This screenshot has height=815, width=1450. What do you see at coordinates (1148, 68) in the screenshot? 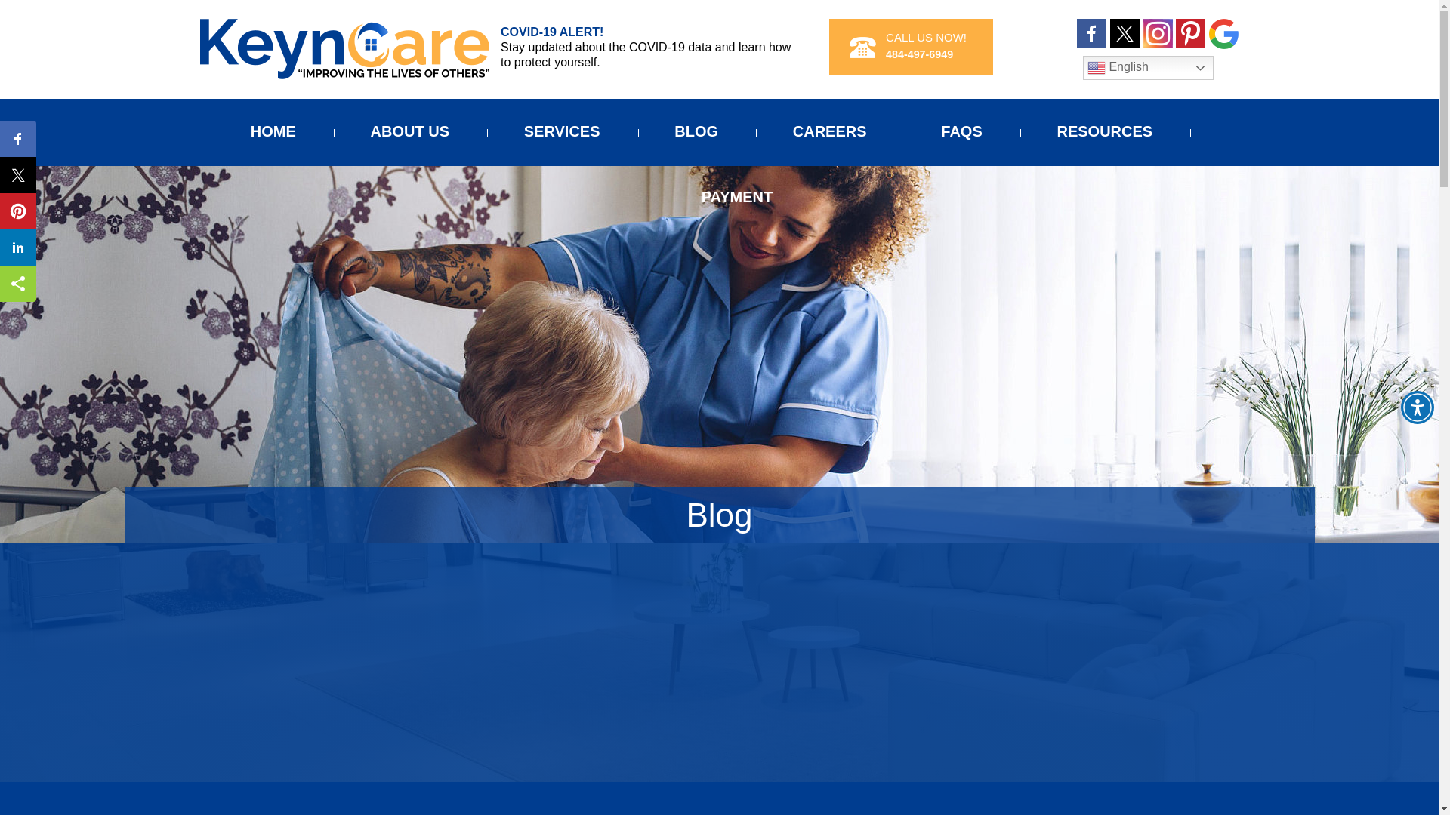
I see `English` at bounding box center [1148, 68].